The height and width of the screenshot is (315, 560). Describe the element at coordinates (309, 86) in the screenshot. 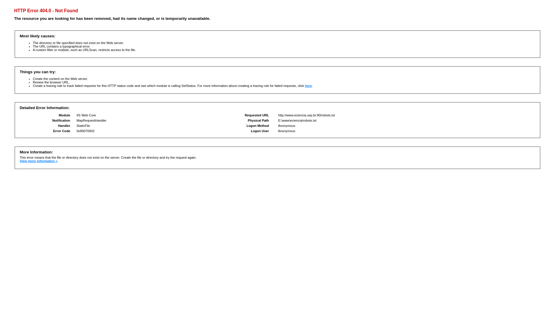

I see `here` at that location.